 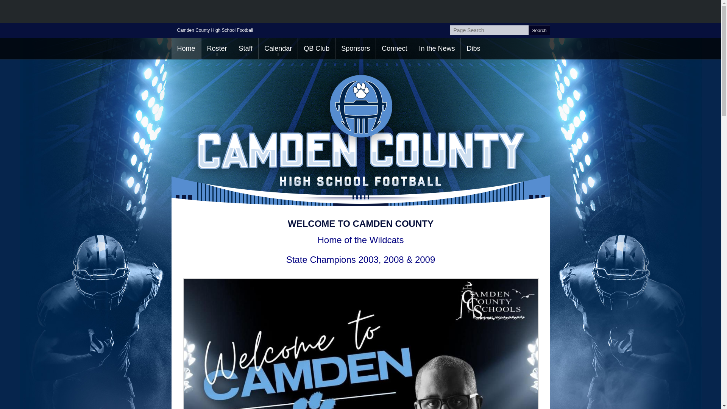 I want to click on Roster, so click(x=217, y=48).